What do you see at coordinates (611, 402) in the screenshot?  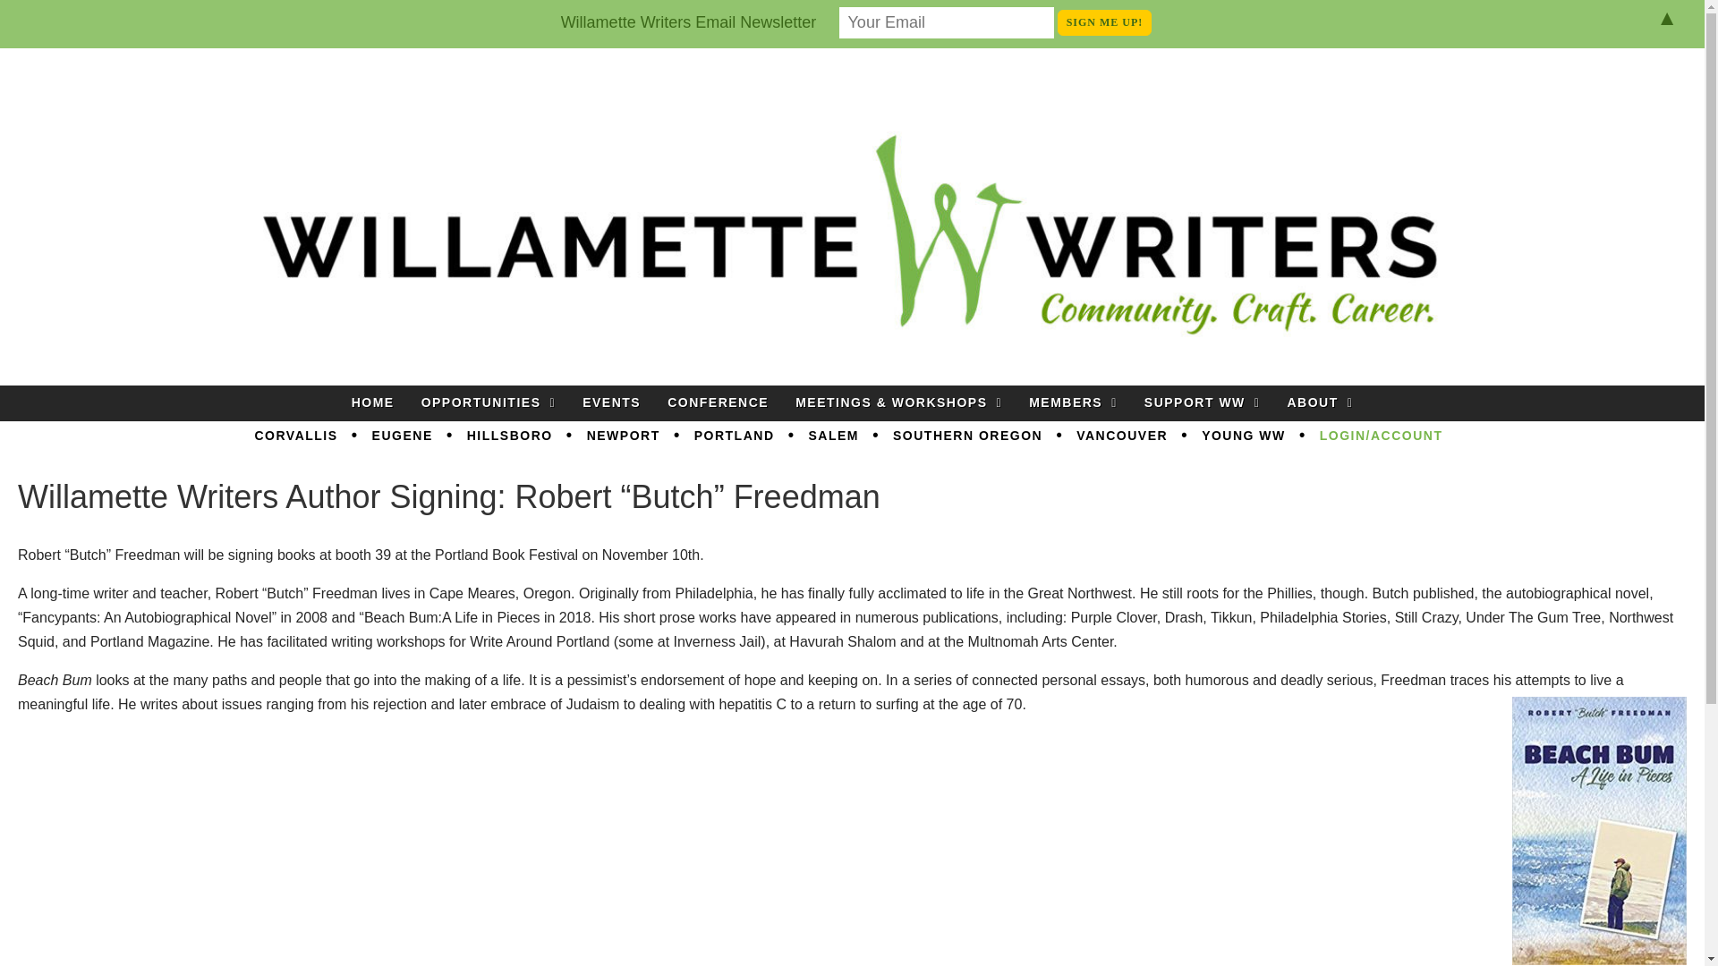 I see `EVENTS` at bounding box center [611, 402].